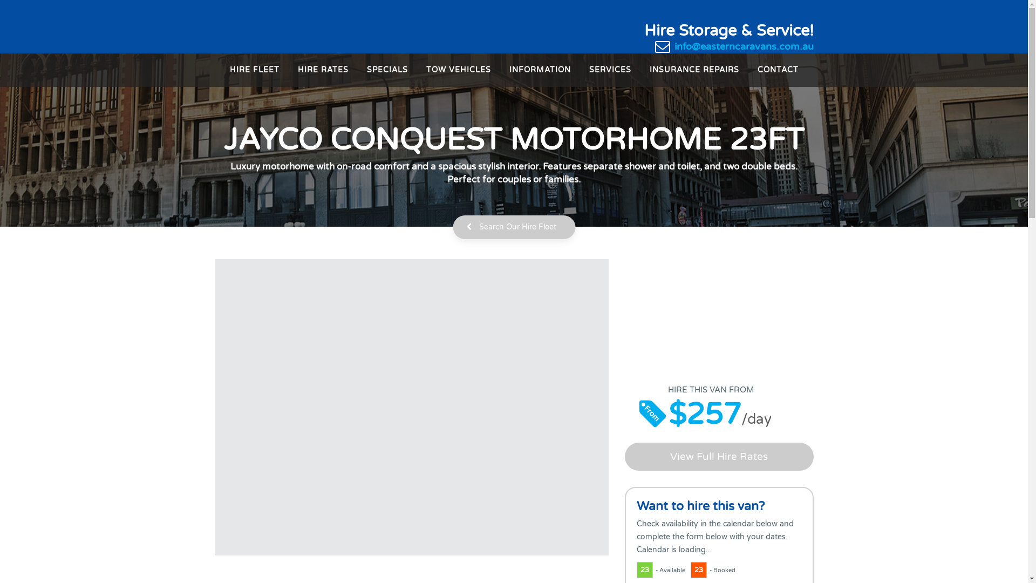 The width and height of the screenshot is (1036, 583). Describe the element at coordinates (694, 76) in the screenshot. I see `INSURANCE REPAIRS` at that location.